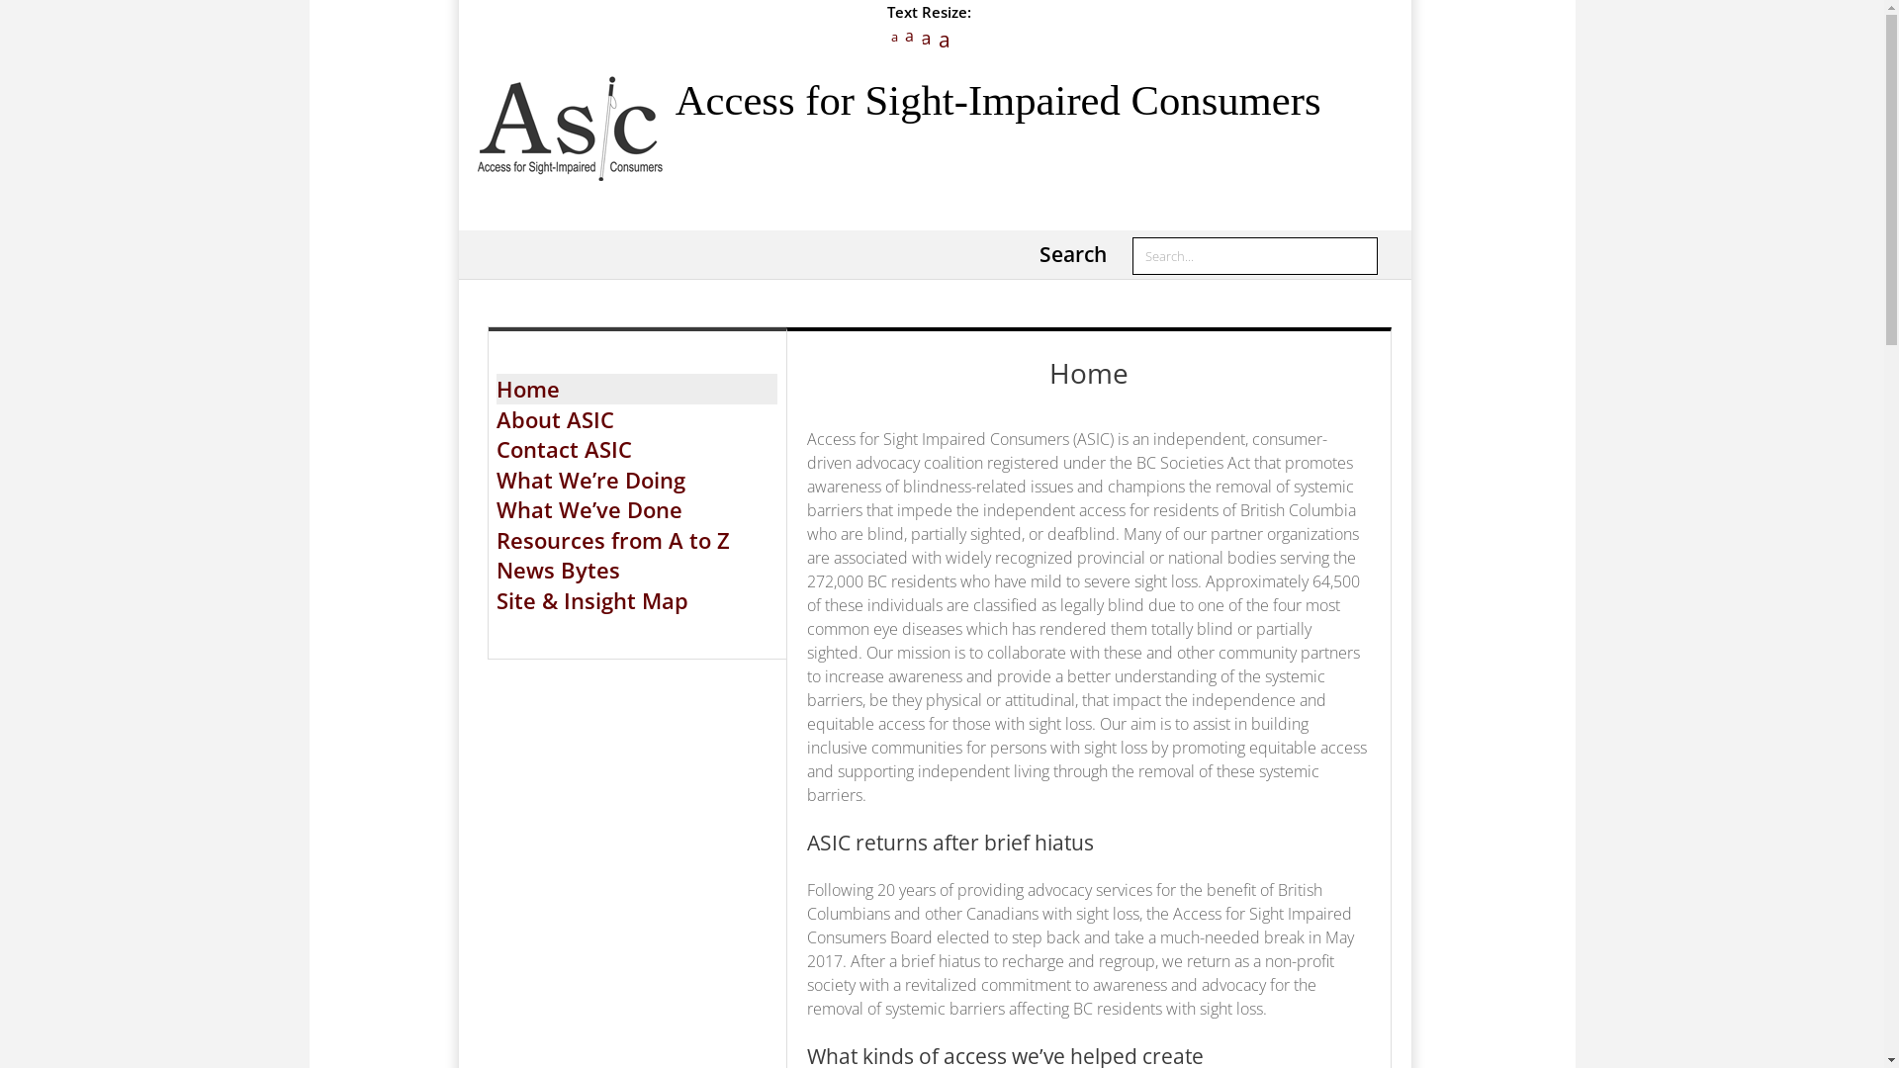  Describe the element at coordinates (558, 570) in the screenshot. I see `News Bytes` at that location.